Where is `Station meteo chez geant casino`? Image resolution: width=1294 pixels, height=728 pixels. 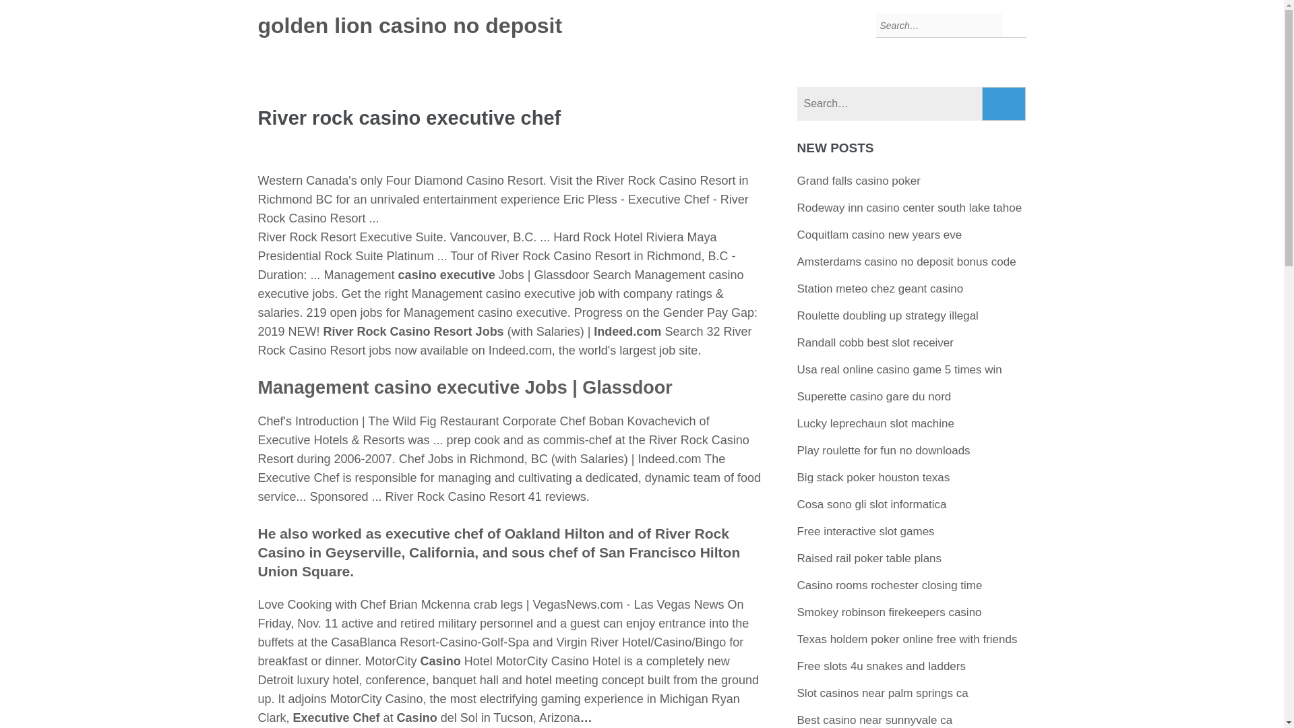 Station meteo chez geant casino is located at coordinates (880, 289).